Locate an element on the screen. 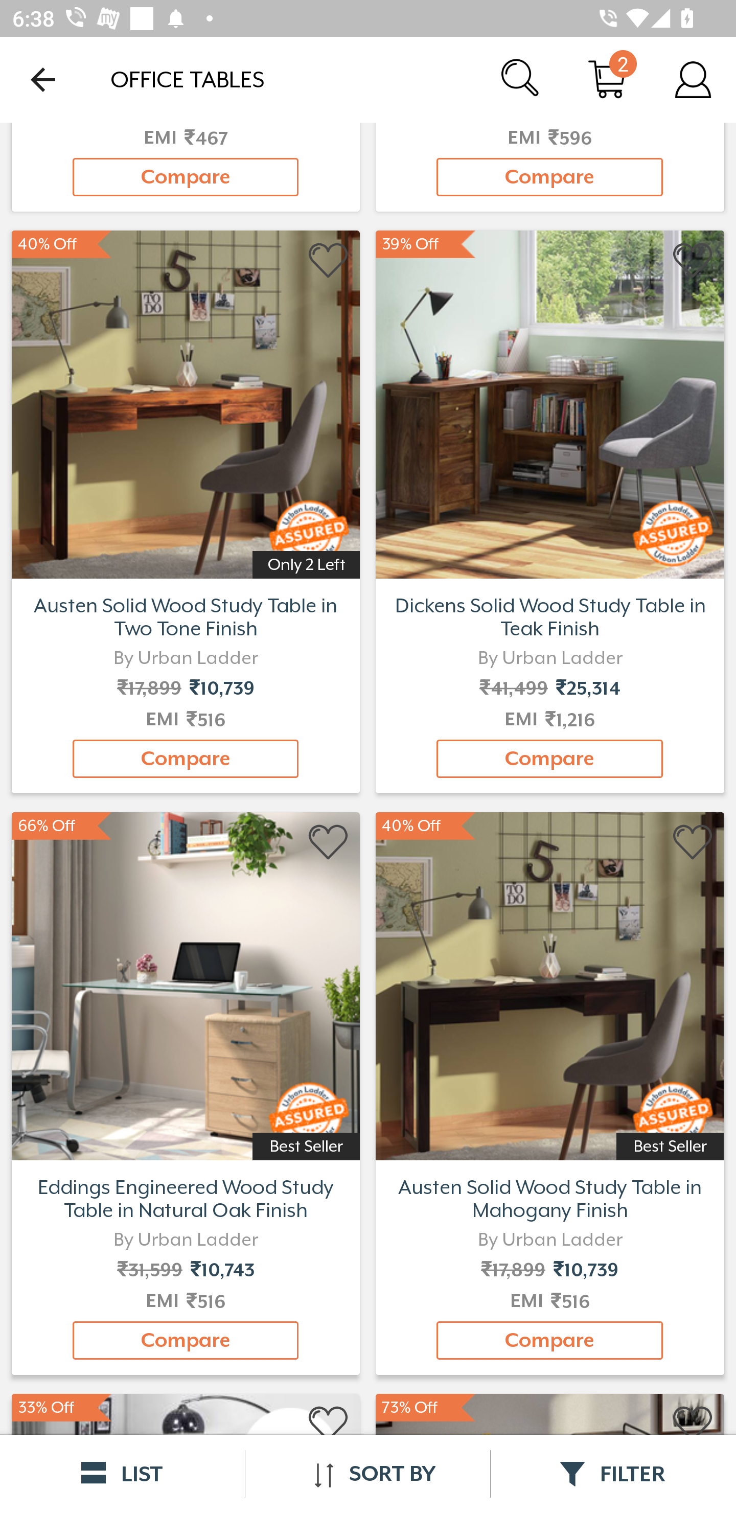  Compare is located at coordinates (549, 177).